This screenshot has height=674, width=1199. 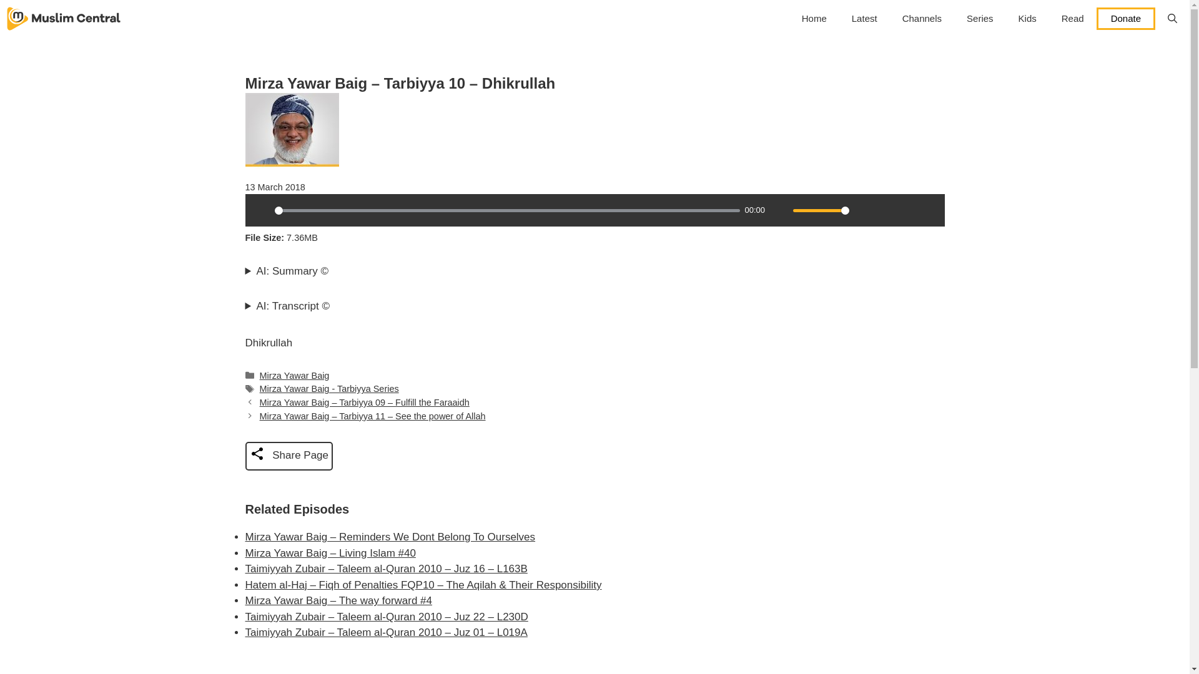 I want to click on Download, so click(x=886, y=210).